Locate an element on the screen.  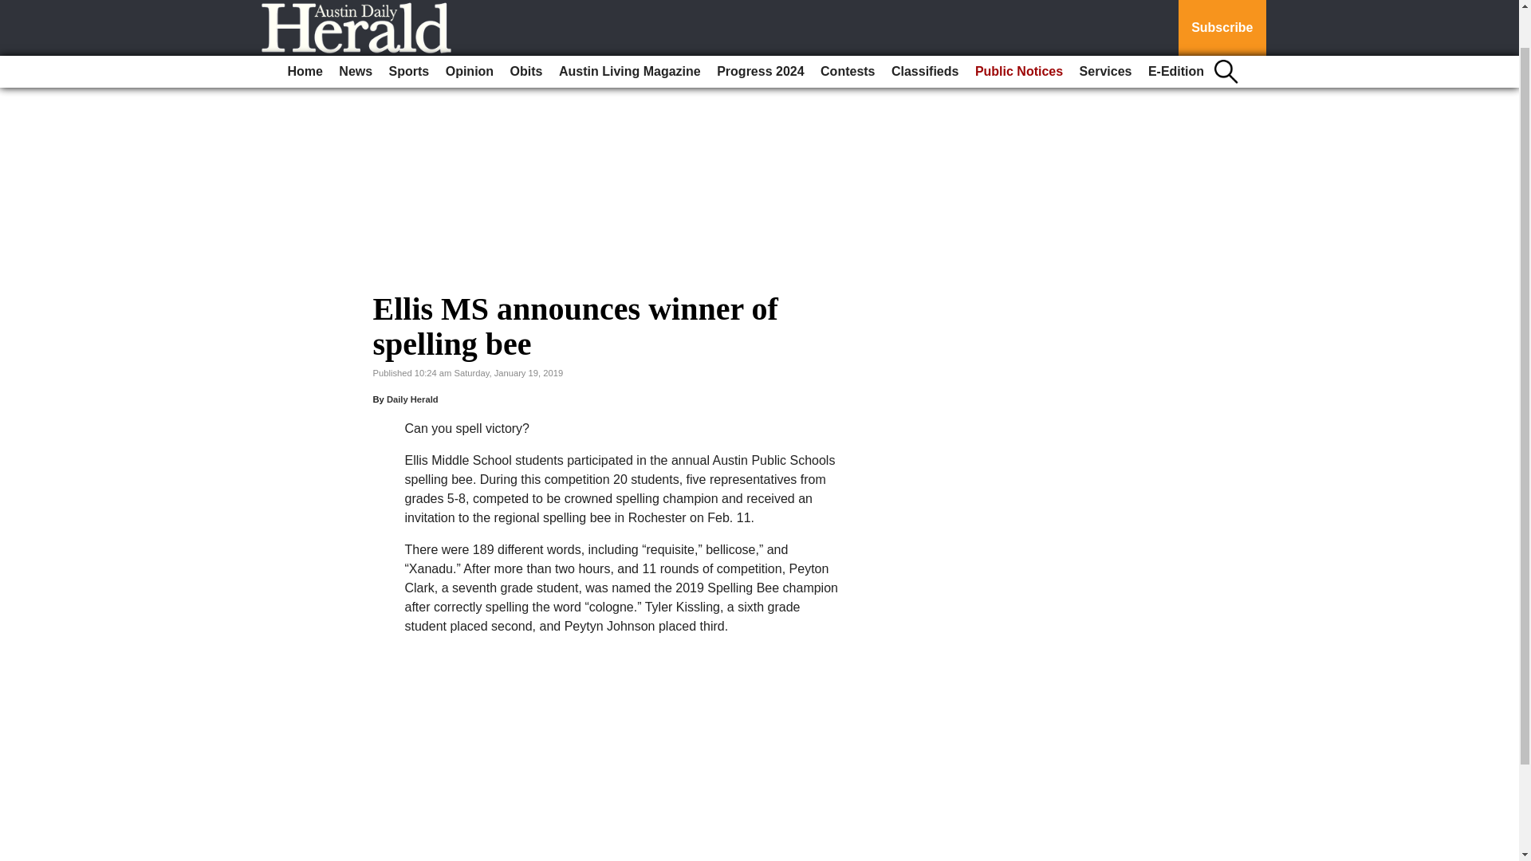
Services is located at coordinates (1105, 28).